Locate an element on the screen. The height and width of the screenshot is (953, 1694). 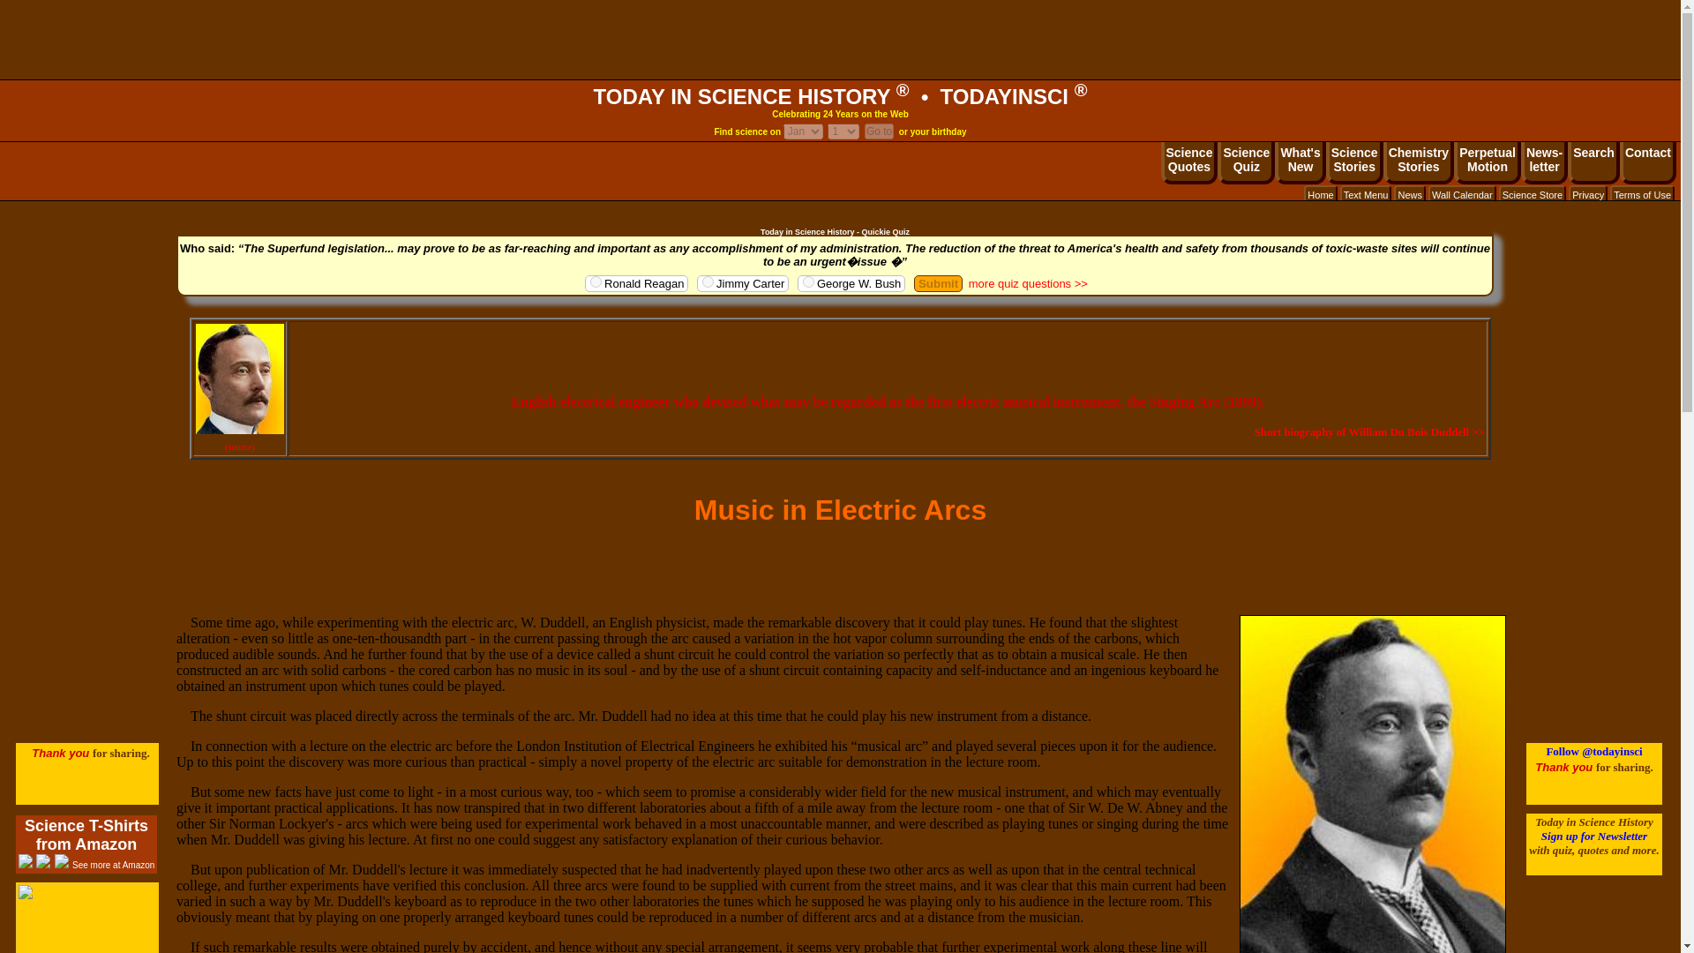
Home is located at coordinates (1643, 194).